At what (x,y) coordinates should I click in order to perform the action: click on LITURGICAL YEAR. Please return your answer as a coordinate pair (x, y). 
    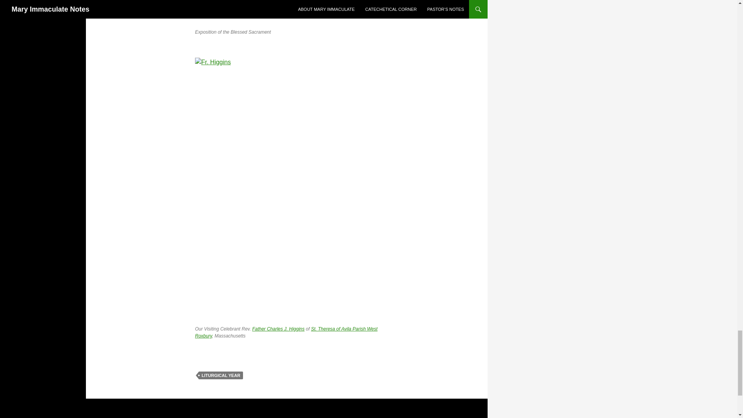
    Looking at the image, I should click on (221, 375).